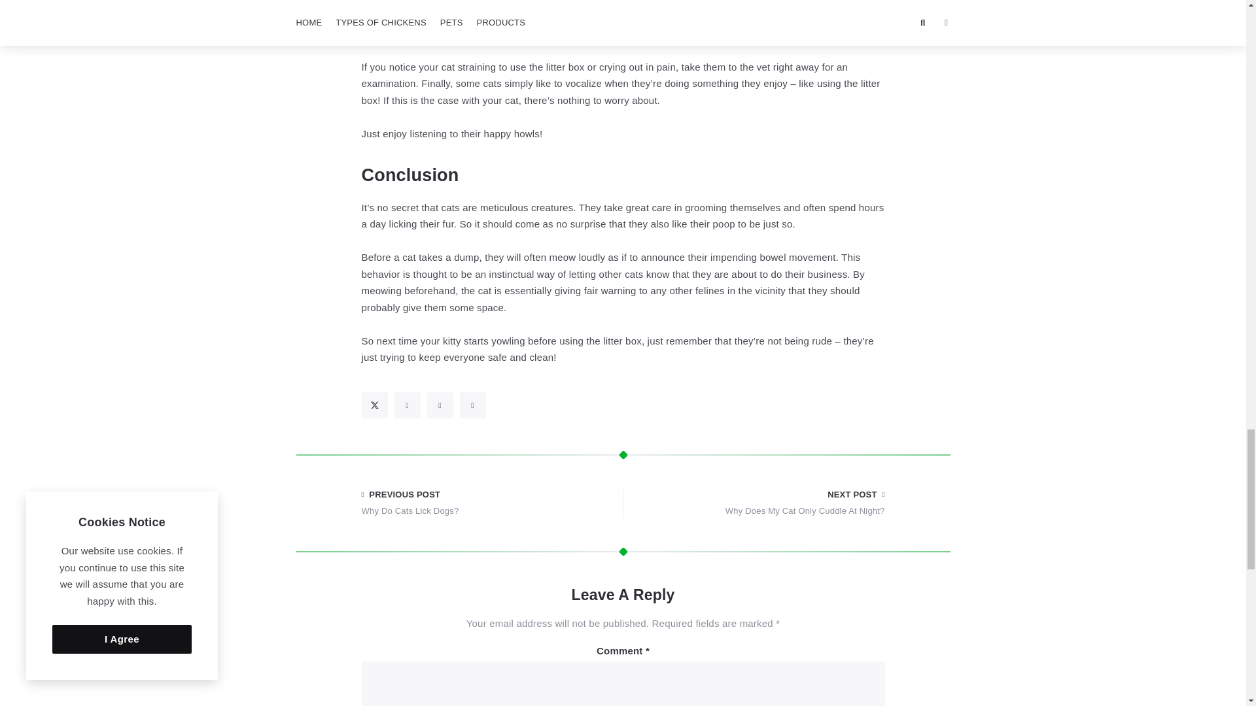 The height and width of the screenshot is (706, 1256). I want to click on Share on Pinterest, so click(440, 405).